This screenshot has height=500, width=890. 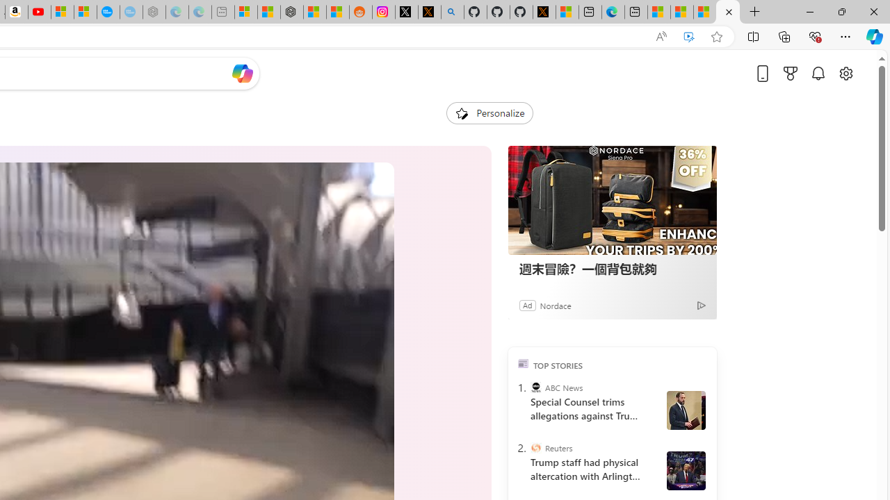 What do you see at coordinates (489, 112) in the screenshot?
I see `Personalize` at bounding box center [489, 112].